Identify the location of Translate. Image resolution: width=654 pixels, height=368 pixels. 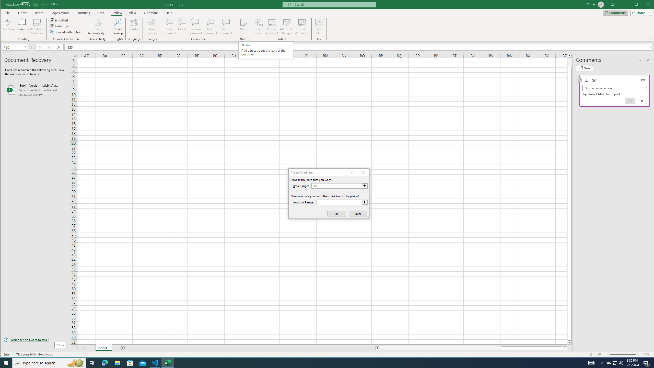
(134, 27).